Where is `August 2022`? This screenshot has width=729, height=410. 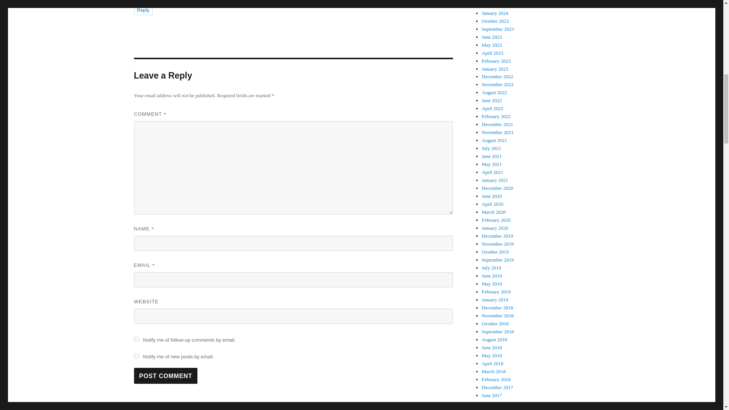 August 2022 is located at coordinates (494, 92).